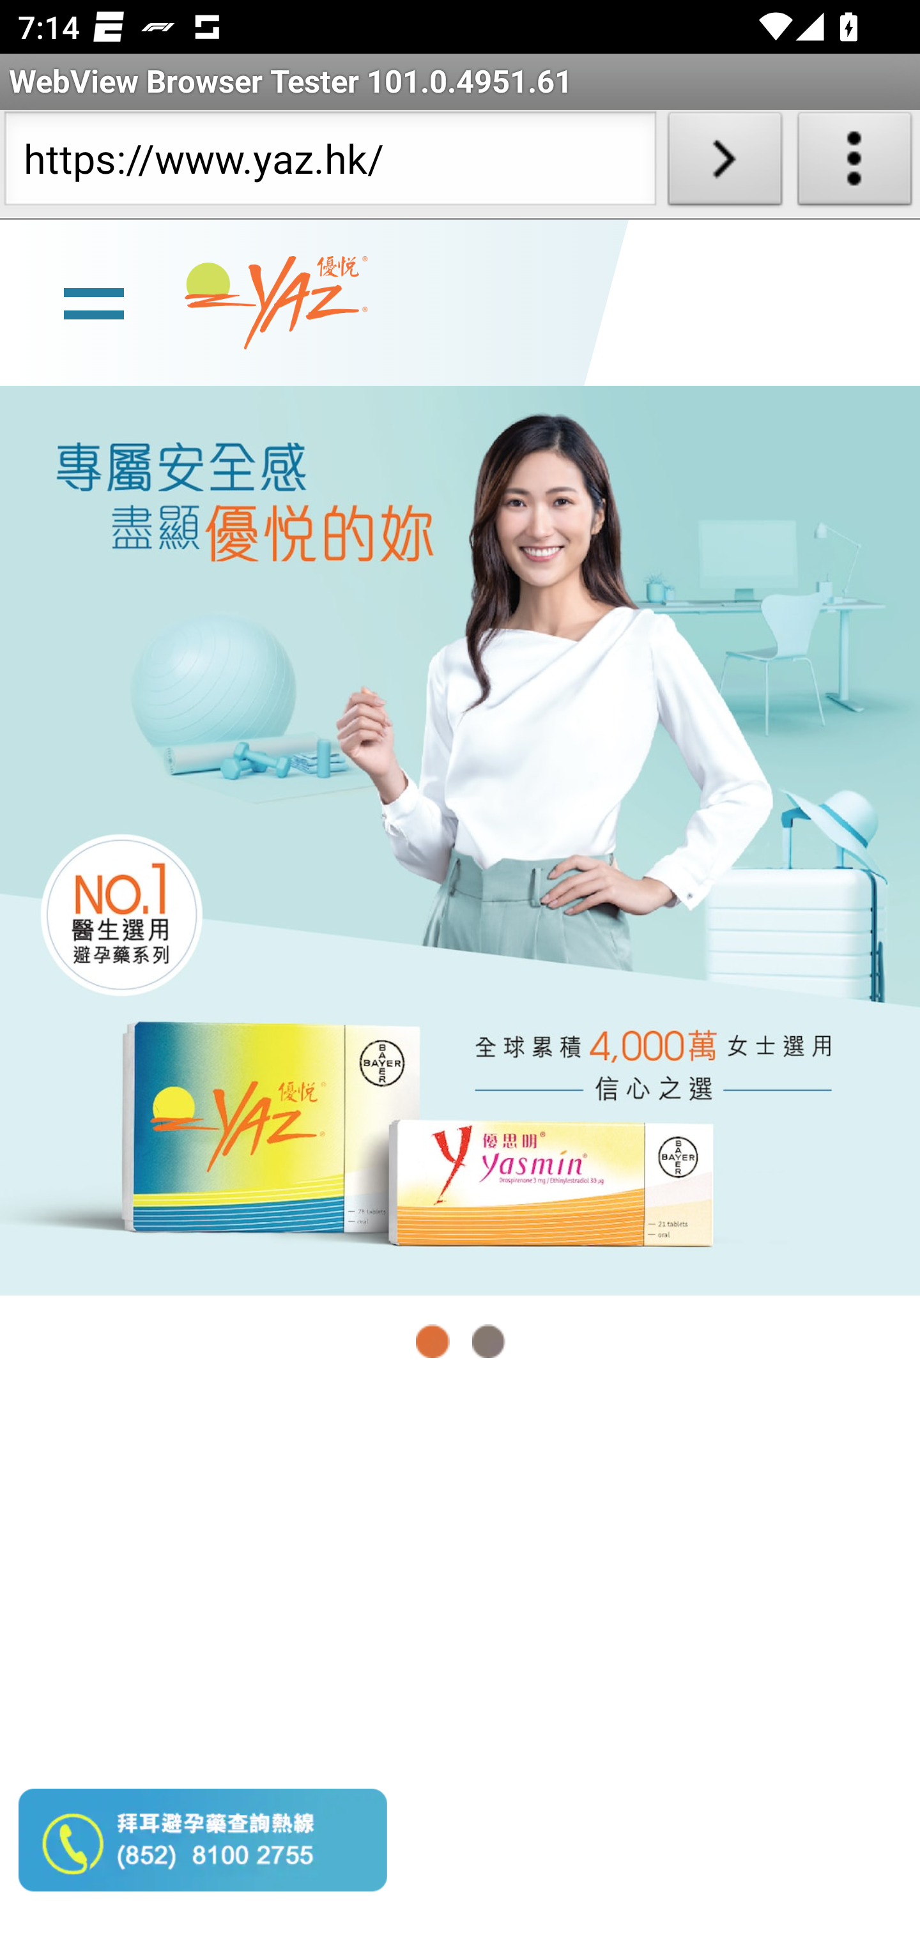  Describe the element at coordinates (724, 164) in the screenshot. I see `Load URL` at that location.